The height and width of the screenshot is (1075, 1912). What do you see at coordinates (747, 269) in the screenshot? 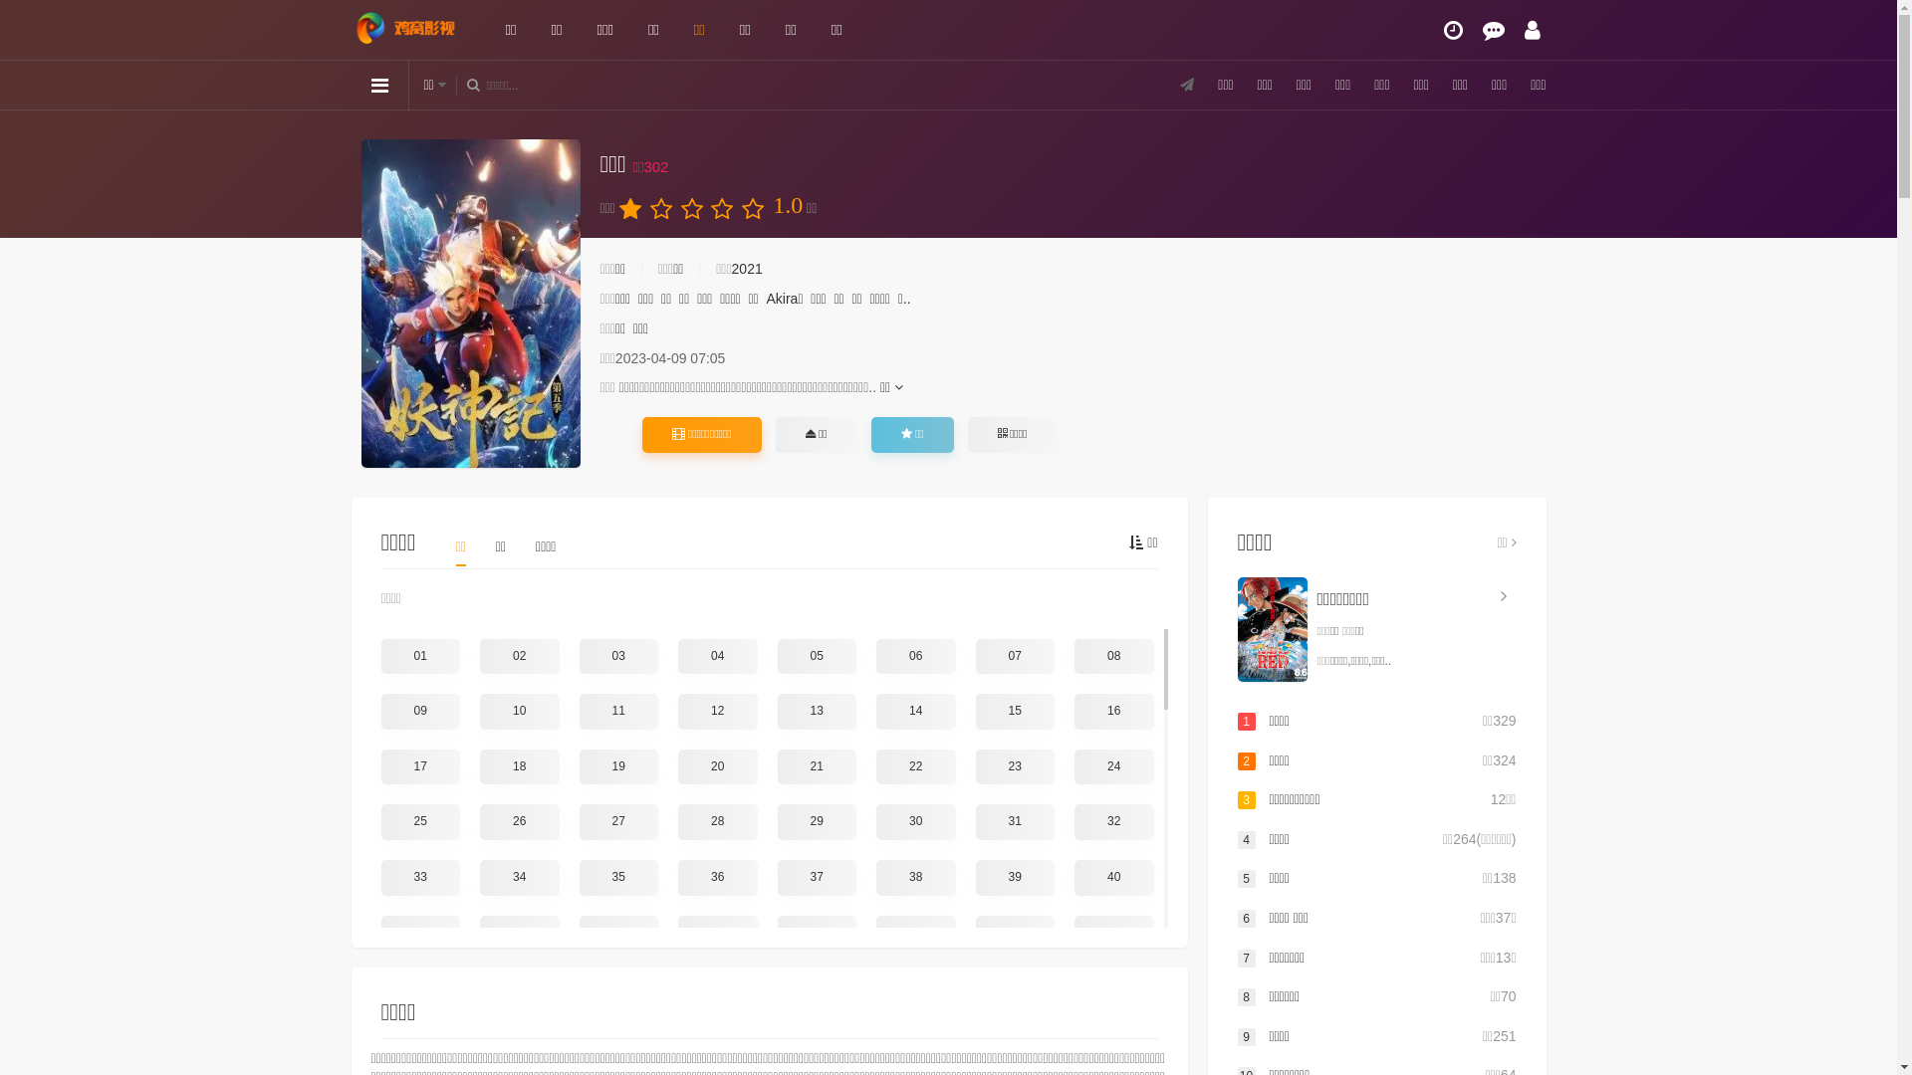
I see `2021` at bounding box center [747, 269].